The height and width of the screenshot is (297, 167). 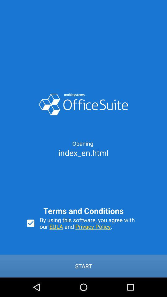 What do you see at coordinates (31, 223) in the screenshot?
I see `turn on the item to the left of the by using this` at bounding box center [31, 223].